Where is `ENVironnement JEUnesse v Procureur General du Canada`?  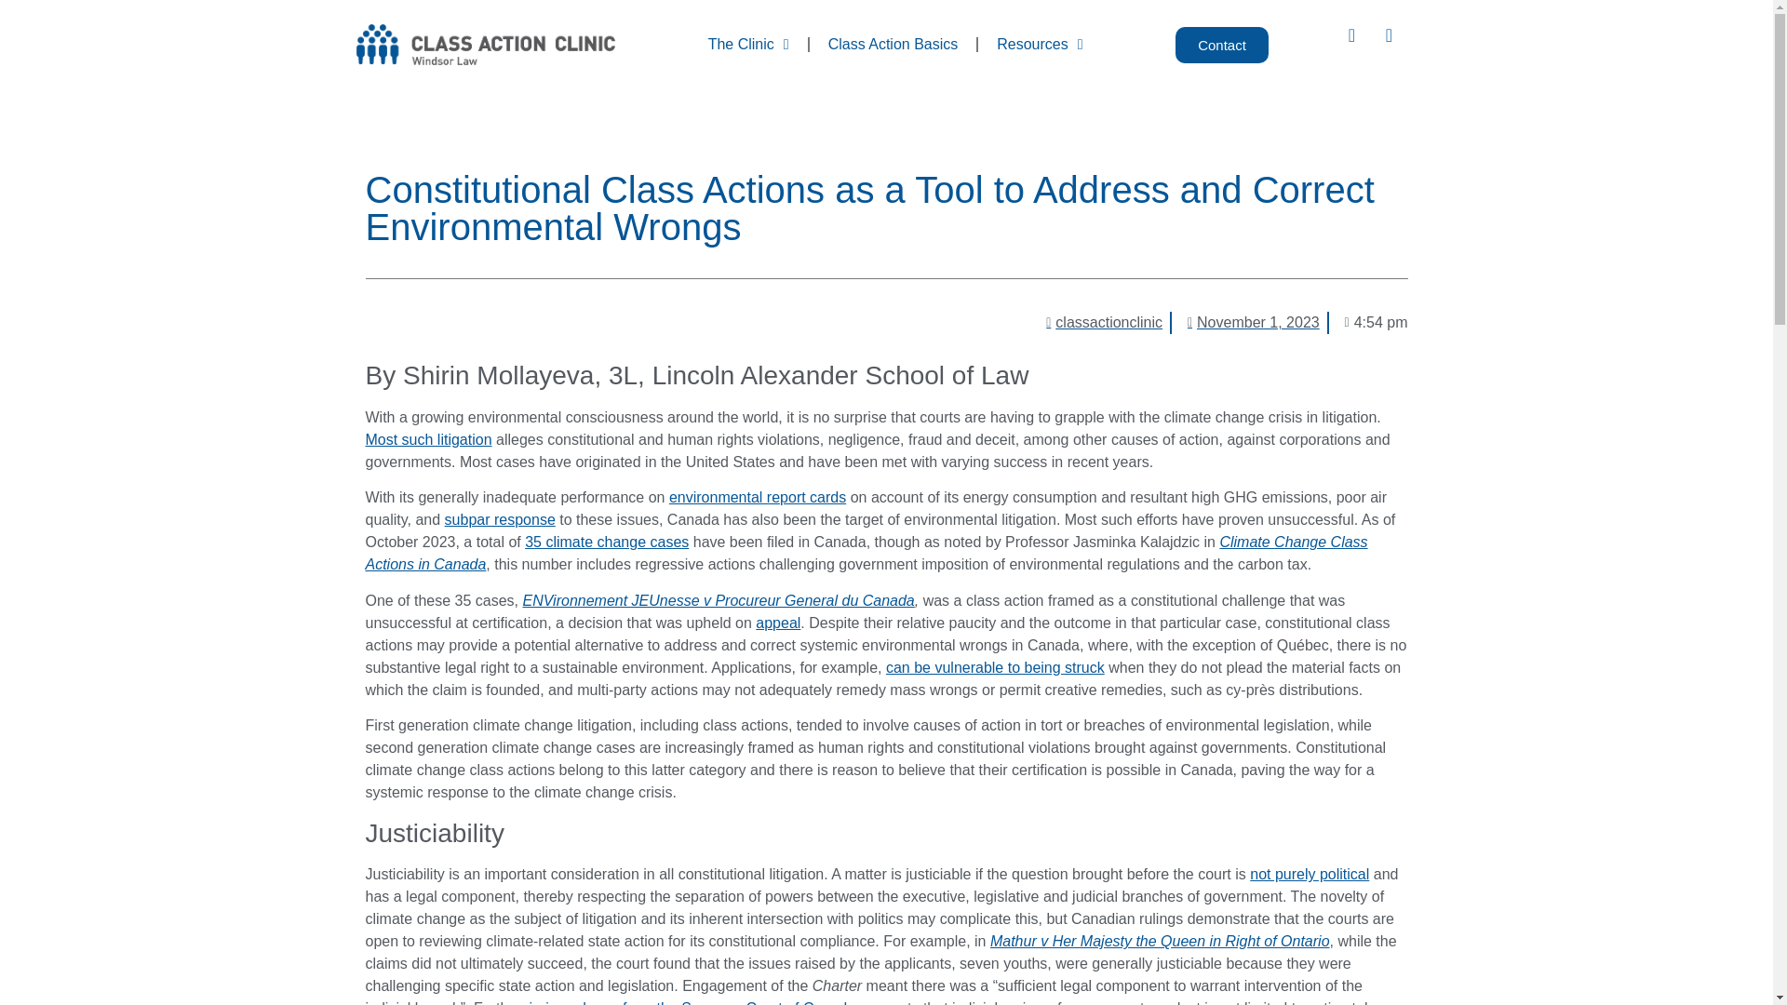 ENVironnement JEUnesse v Procureur General du Canada is located at coordinates (719, 601).